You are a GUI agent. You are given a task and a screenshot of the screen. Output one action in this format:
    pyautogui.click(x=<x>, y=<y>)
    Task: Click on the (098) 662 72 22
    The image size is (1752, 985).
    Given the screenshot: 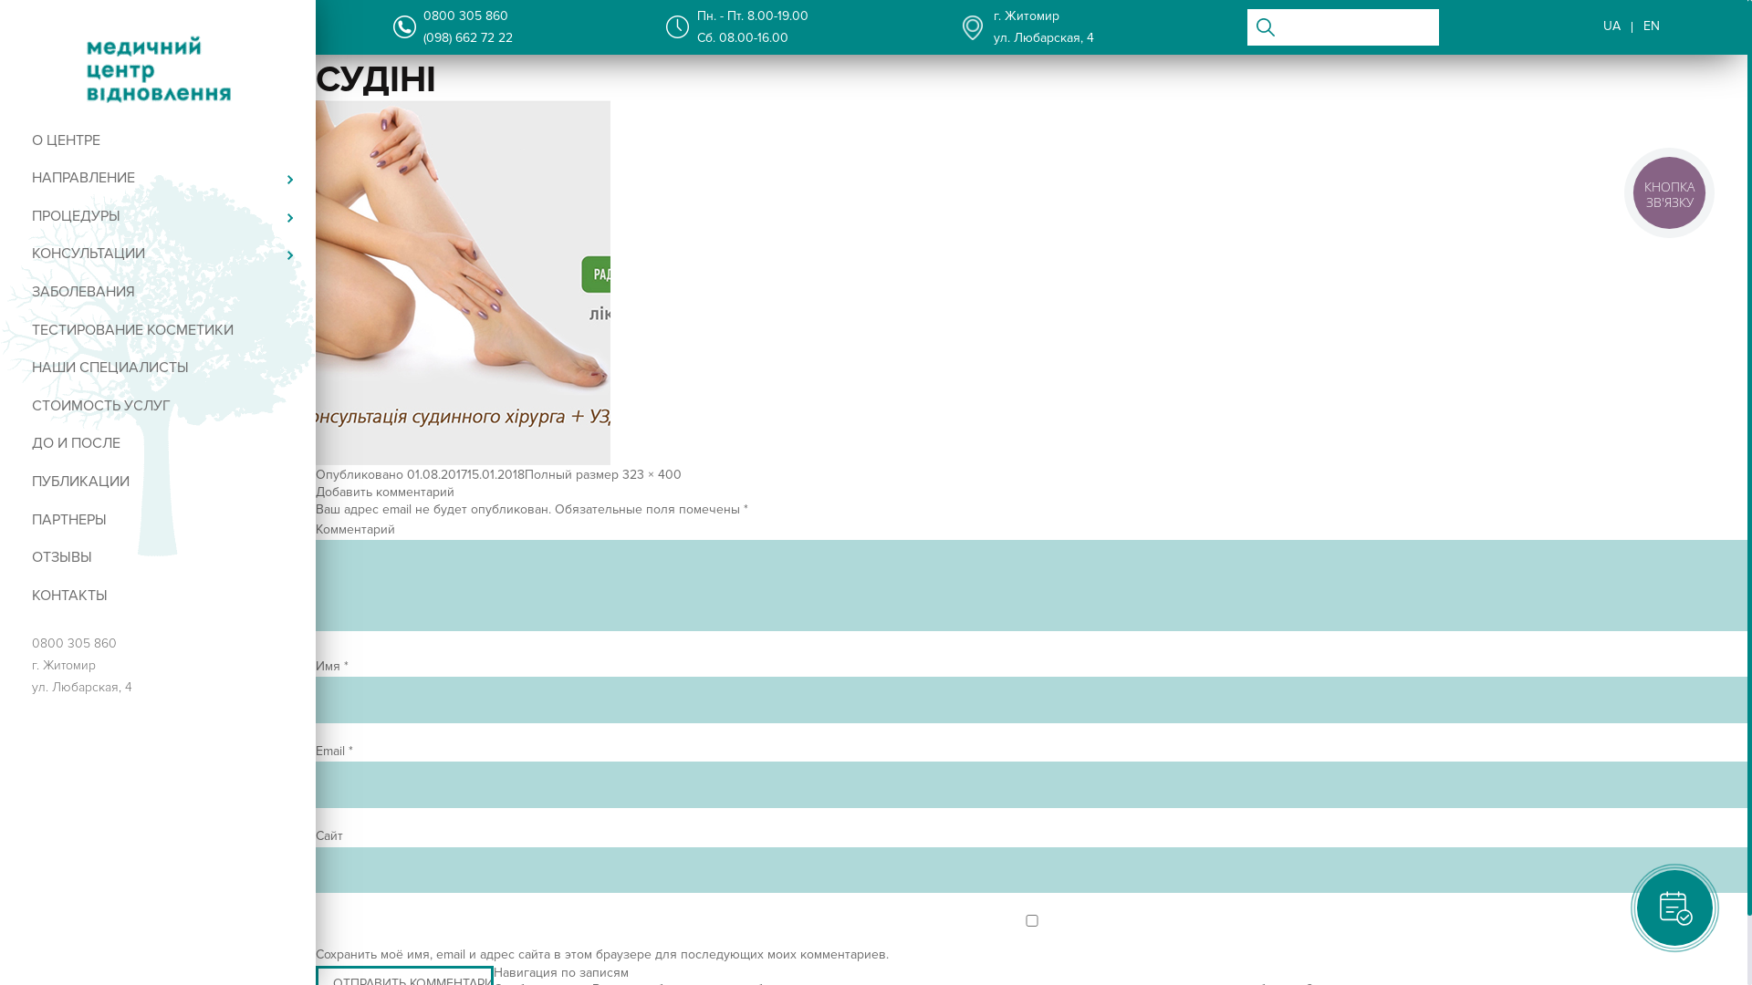 What is the action you would take?
    pyautogui.click(x=468, y=38)
    